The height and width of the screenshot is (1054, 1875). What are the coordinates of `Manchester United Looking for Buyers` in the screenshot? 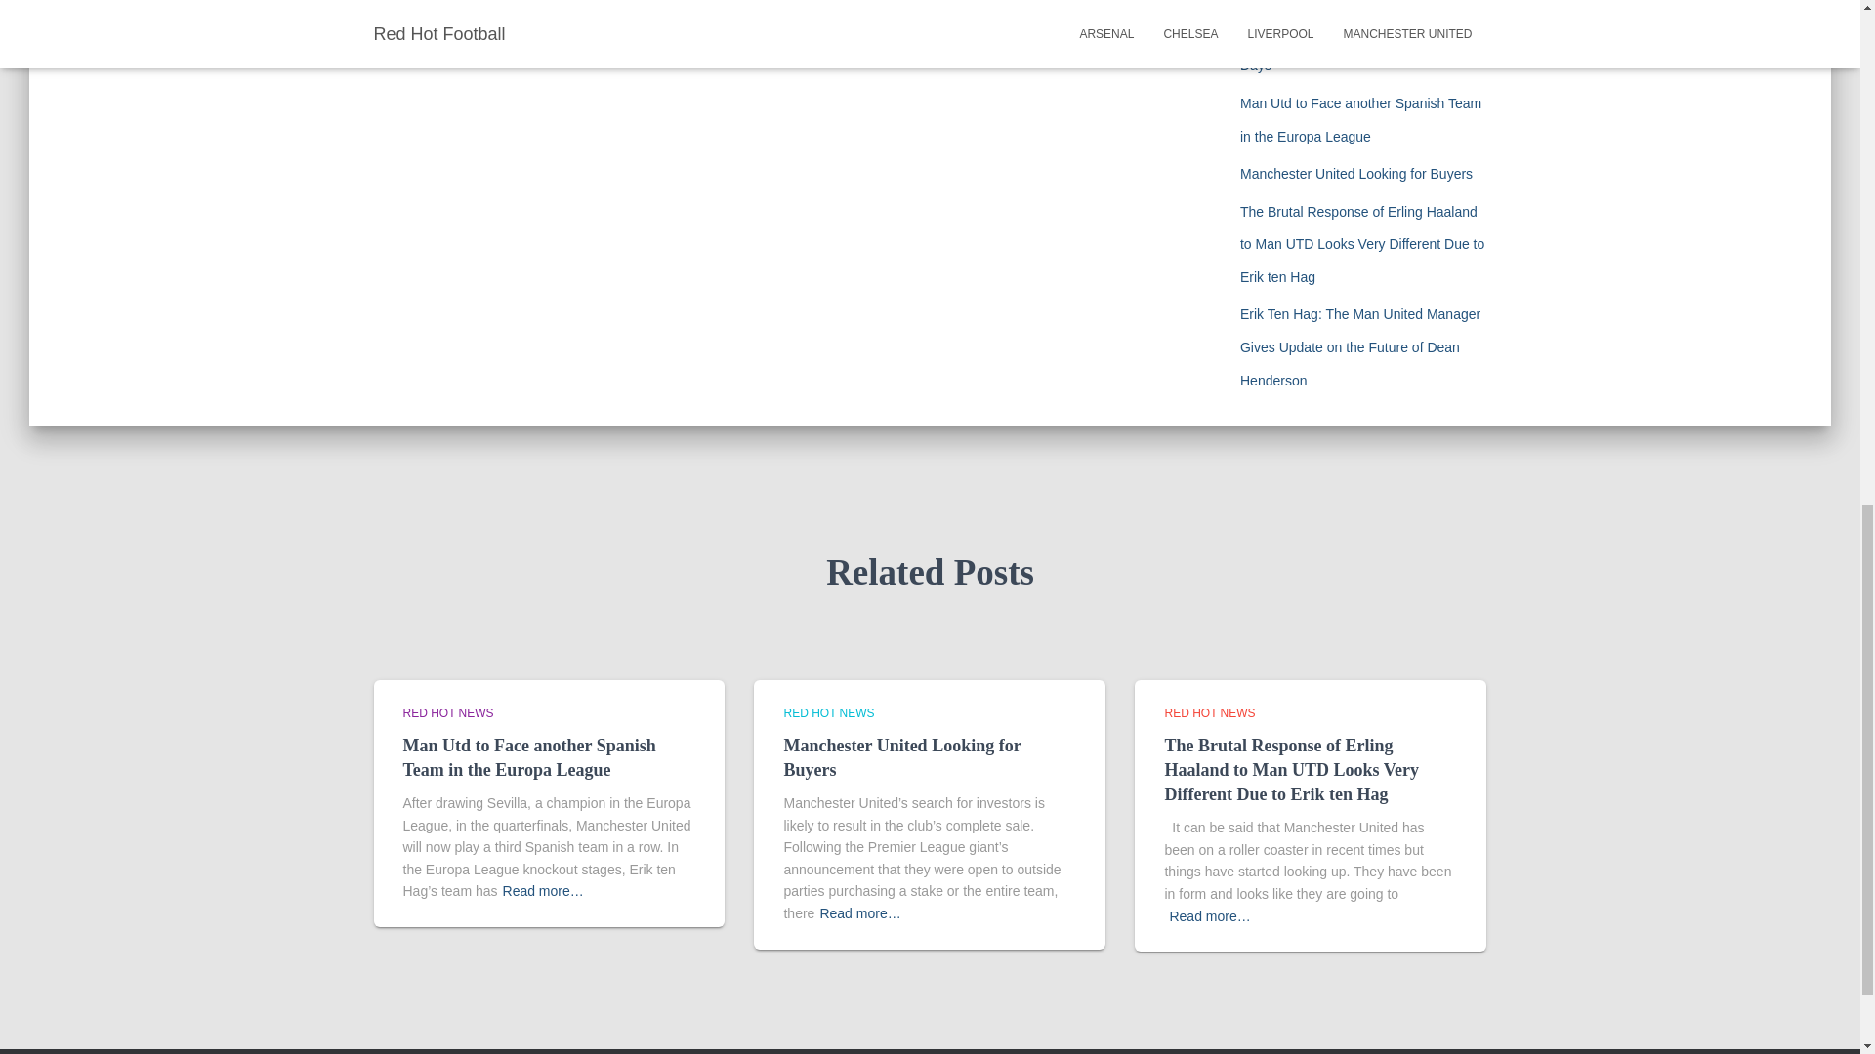 It's located at (901, 757).